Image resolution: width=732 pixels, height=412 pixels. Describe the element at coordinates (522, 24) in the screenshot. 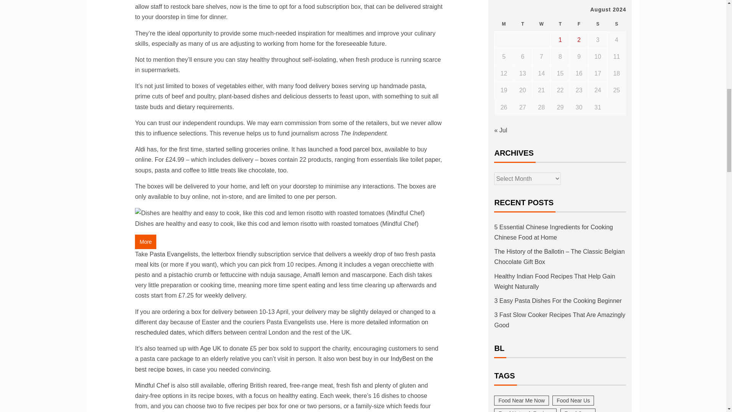

I see `Tuesday` at that location.